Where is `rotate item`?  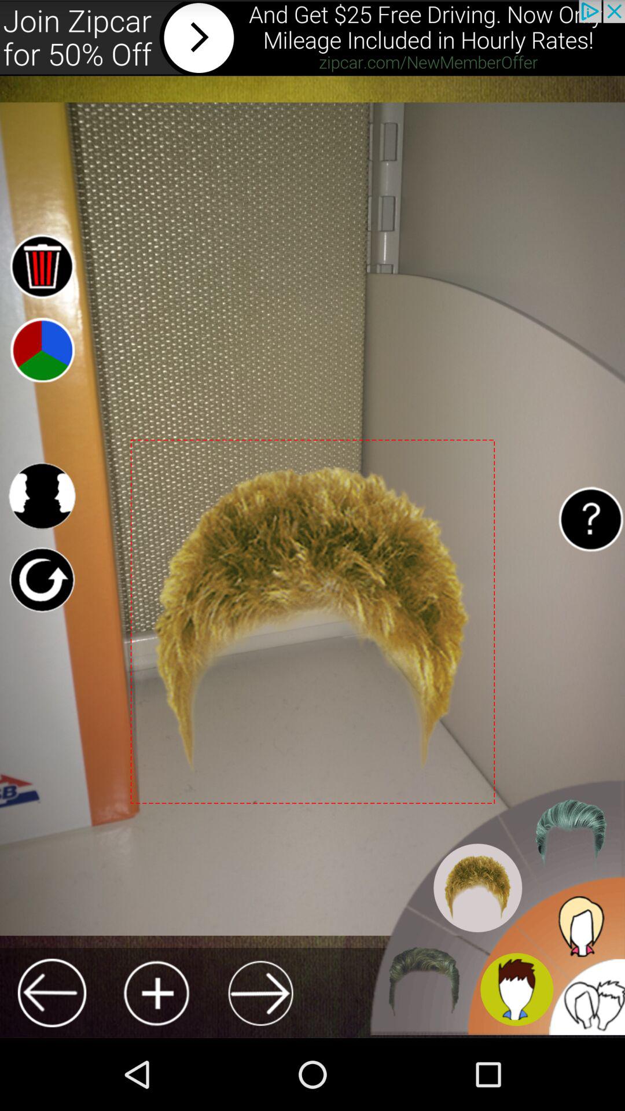 rotate item is located at coordinates (42, 580).